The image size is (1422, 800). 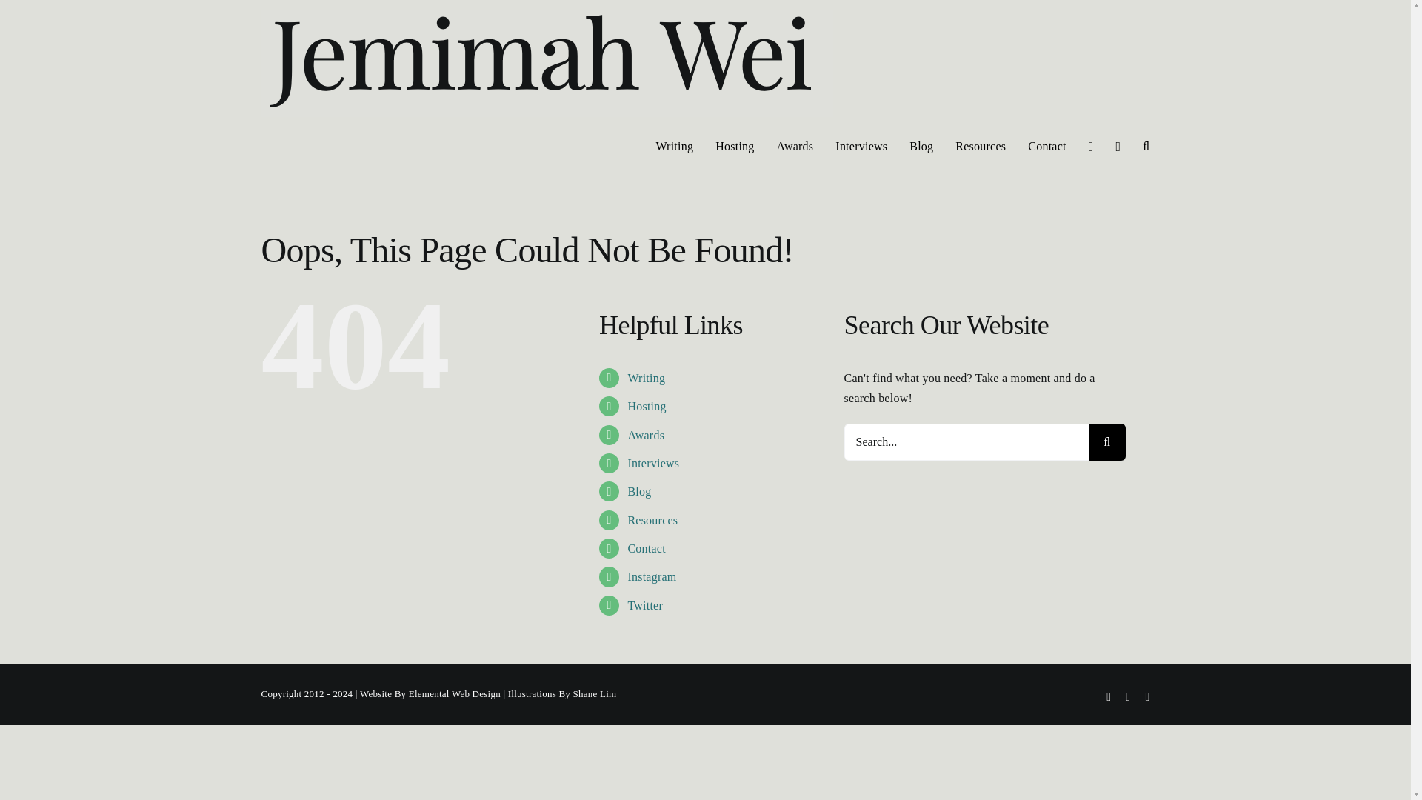 I want to click on My appearances, so click(x=646, y=406).